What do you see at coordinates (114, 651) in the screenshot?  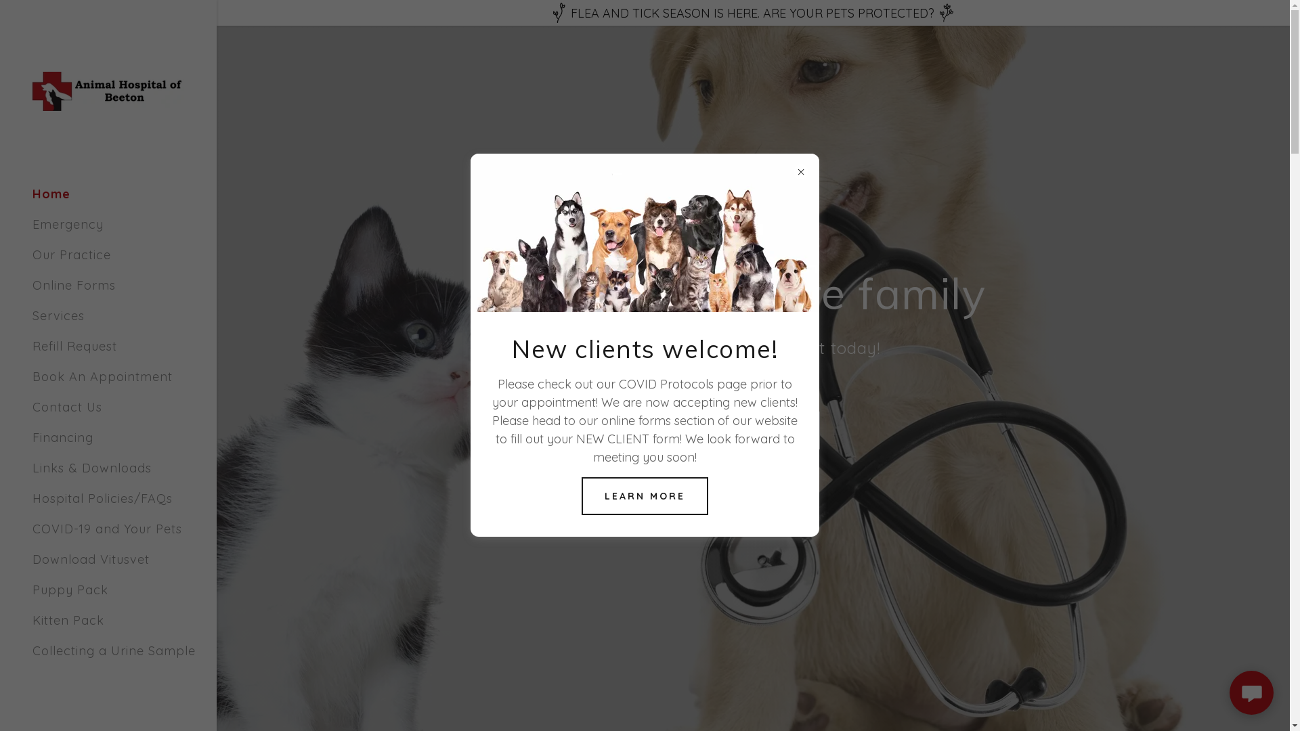 I see `Collecting a Urine Sample` at bounding box center [114, 651].